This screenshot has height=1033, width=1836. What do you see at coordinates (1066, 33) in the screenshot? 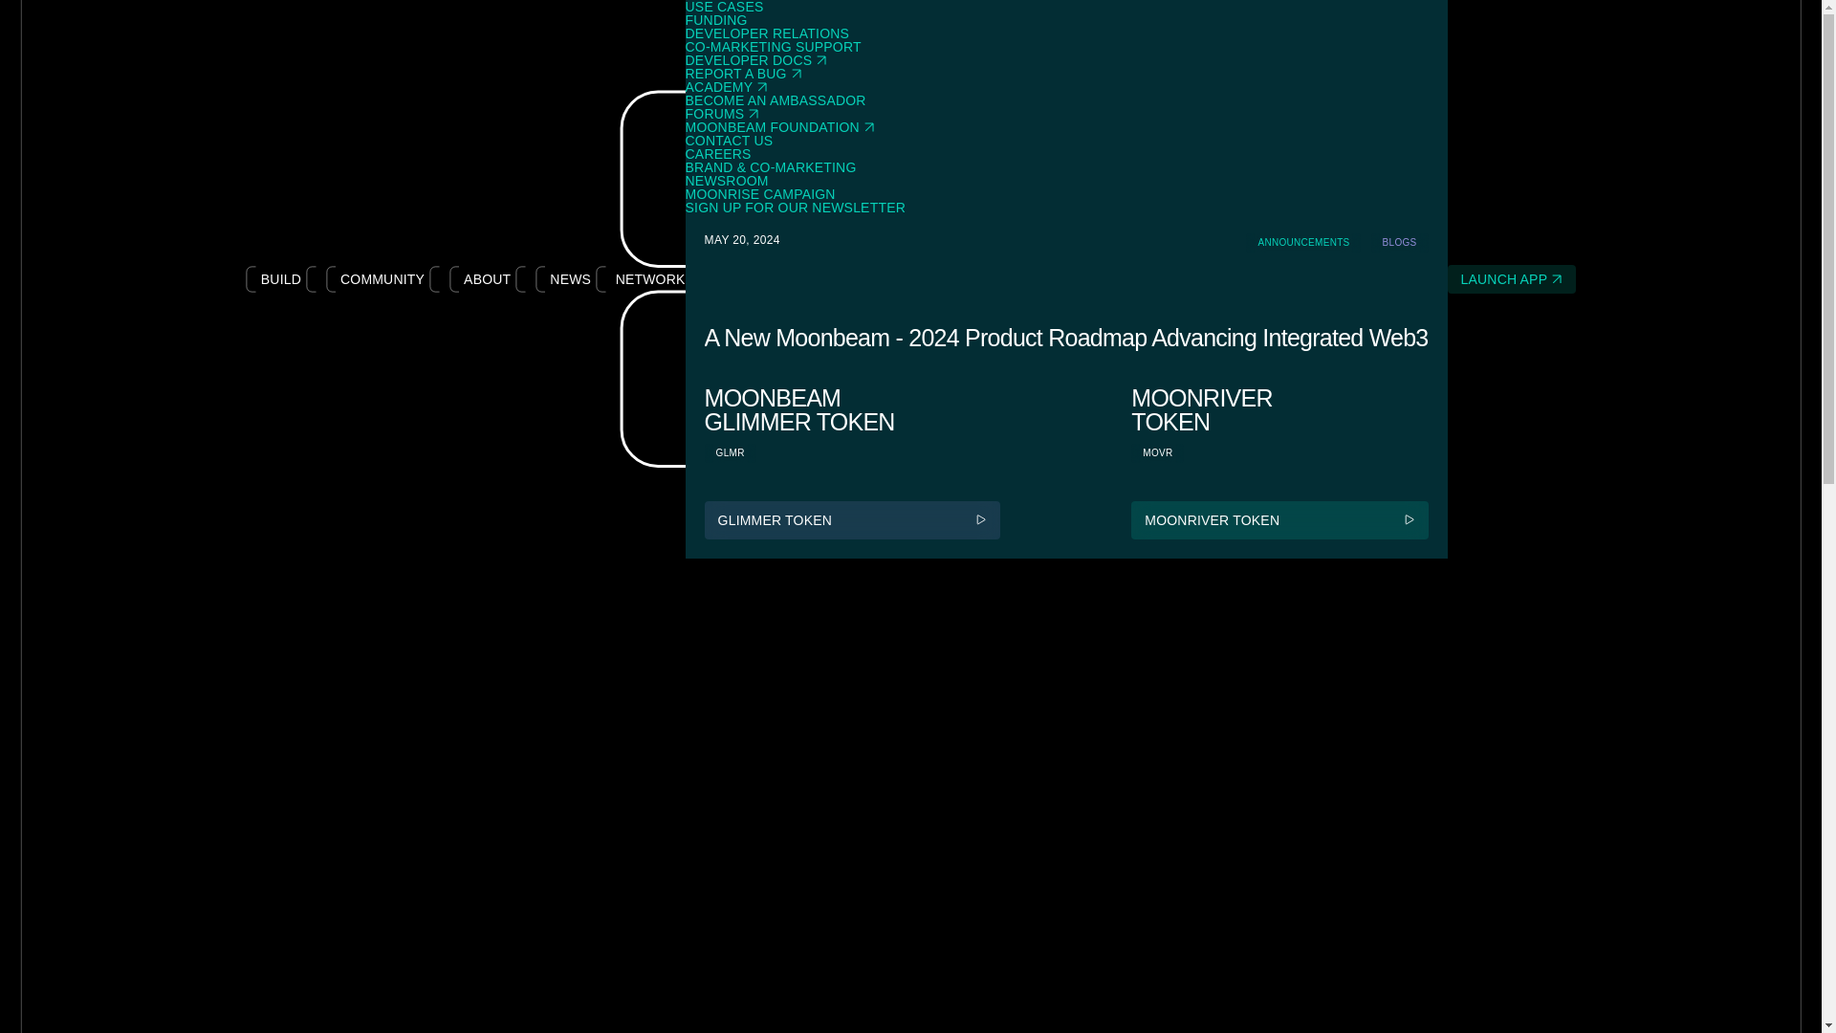
I see `DEVELOPER RELATIONS` at bounding box center [1066, 33].